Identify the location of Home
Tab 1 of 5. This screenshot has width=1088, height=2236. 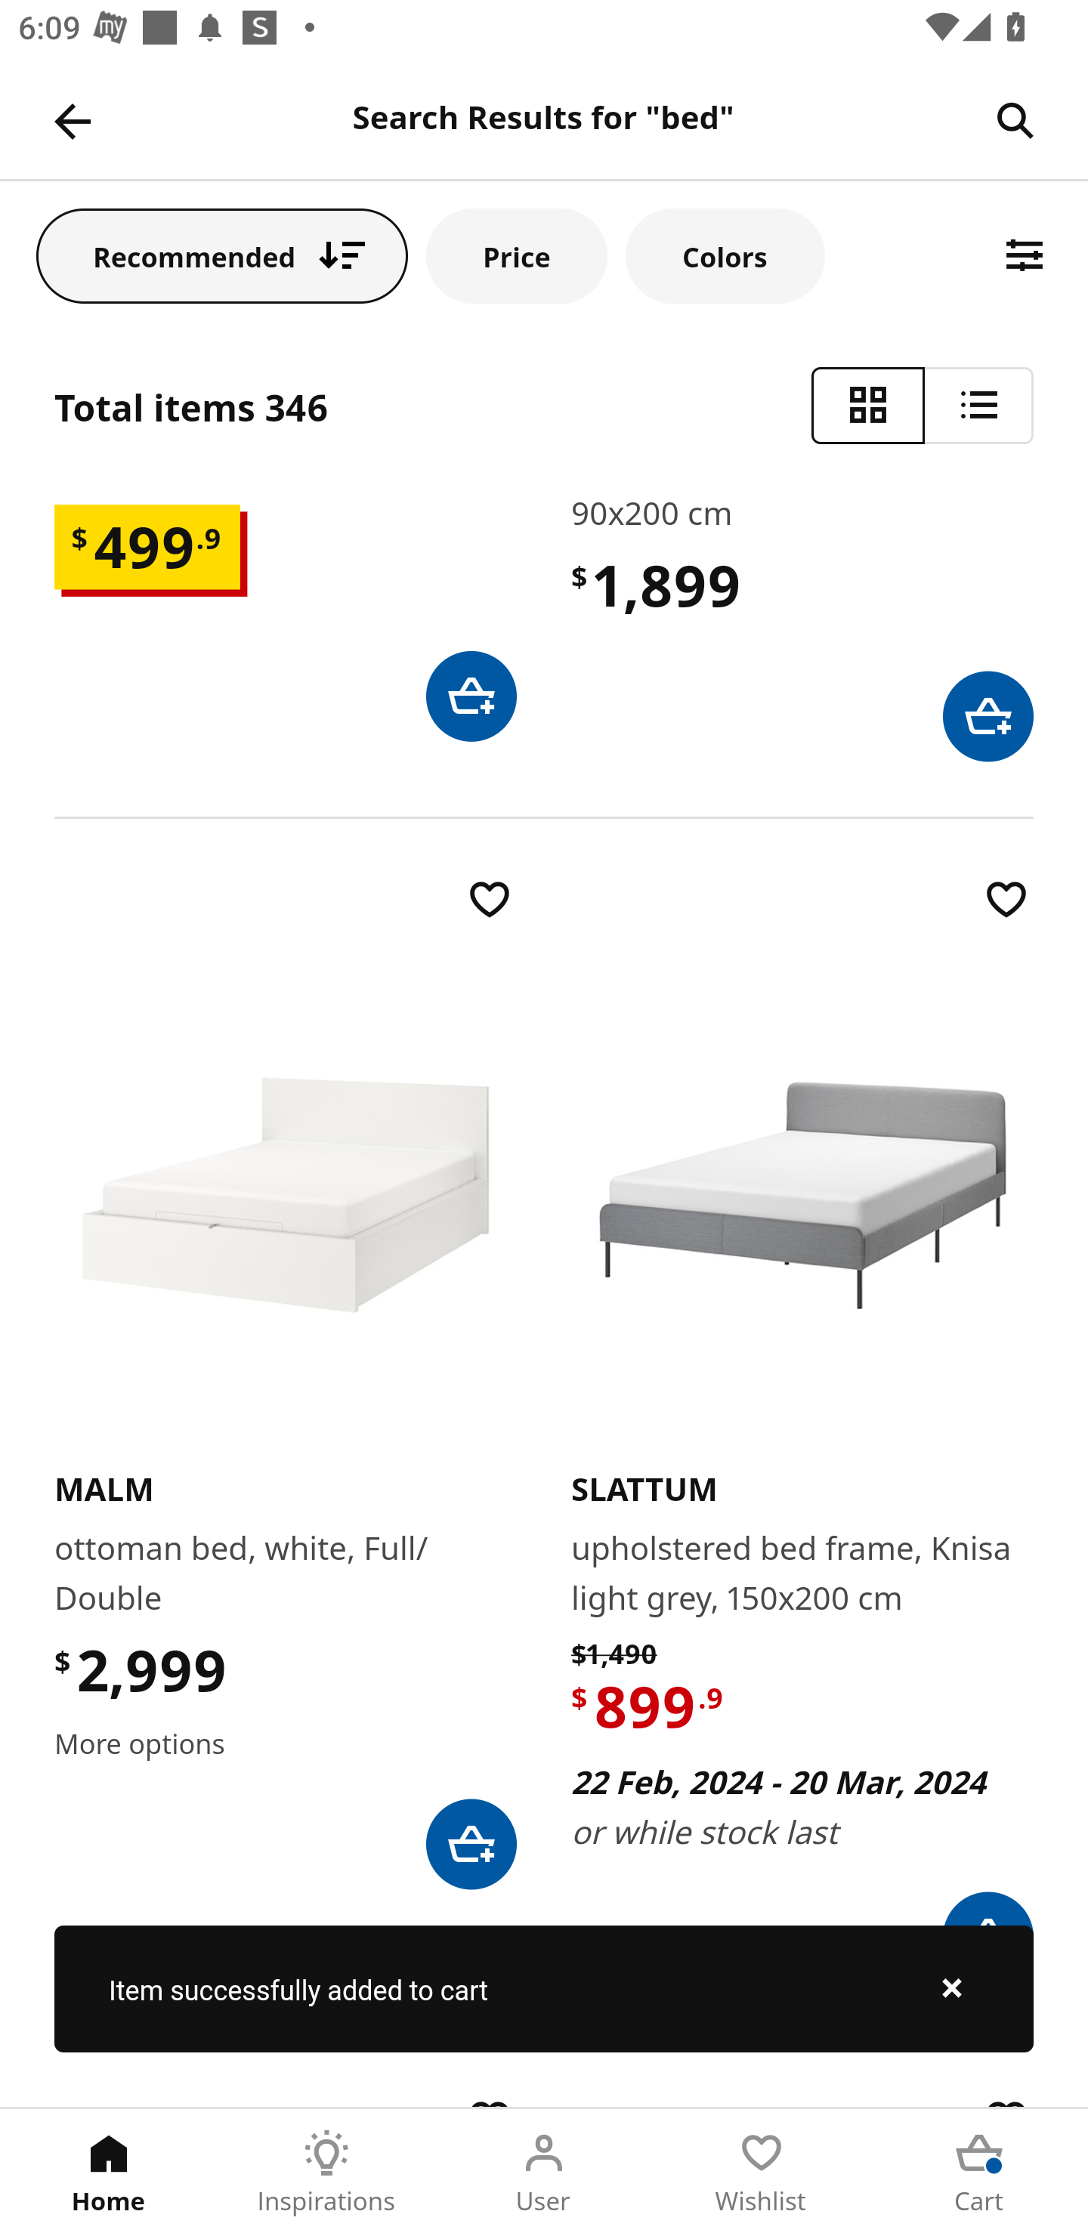
(109, 2173).